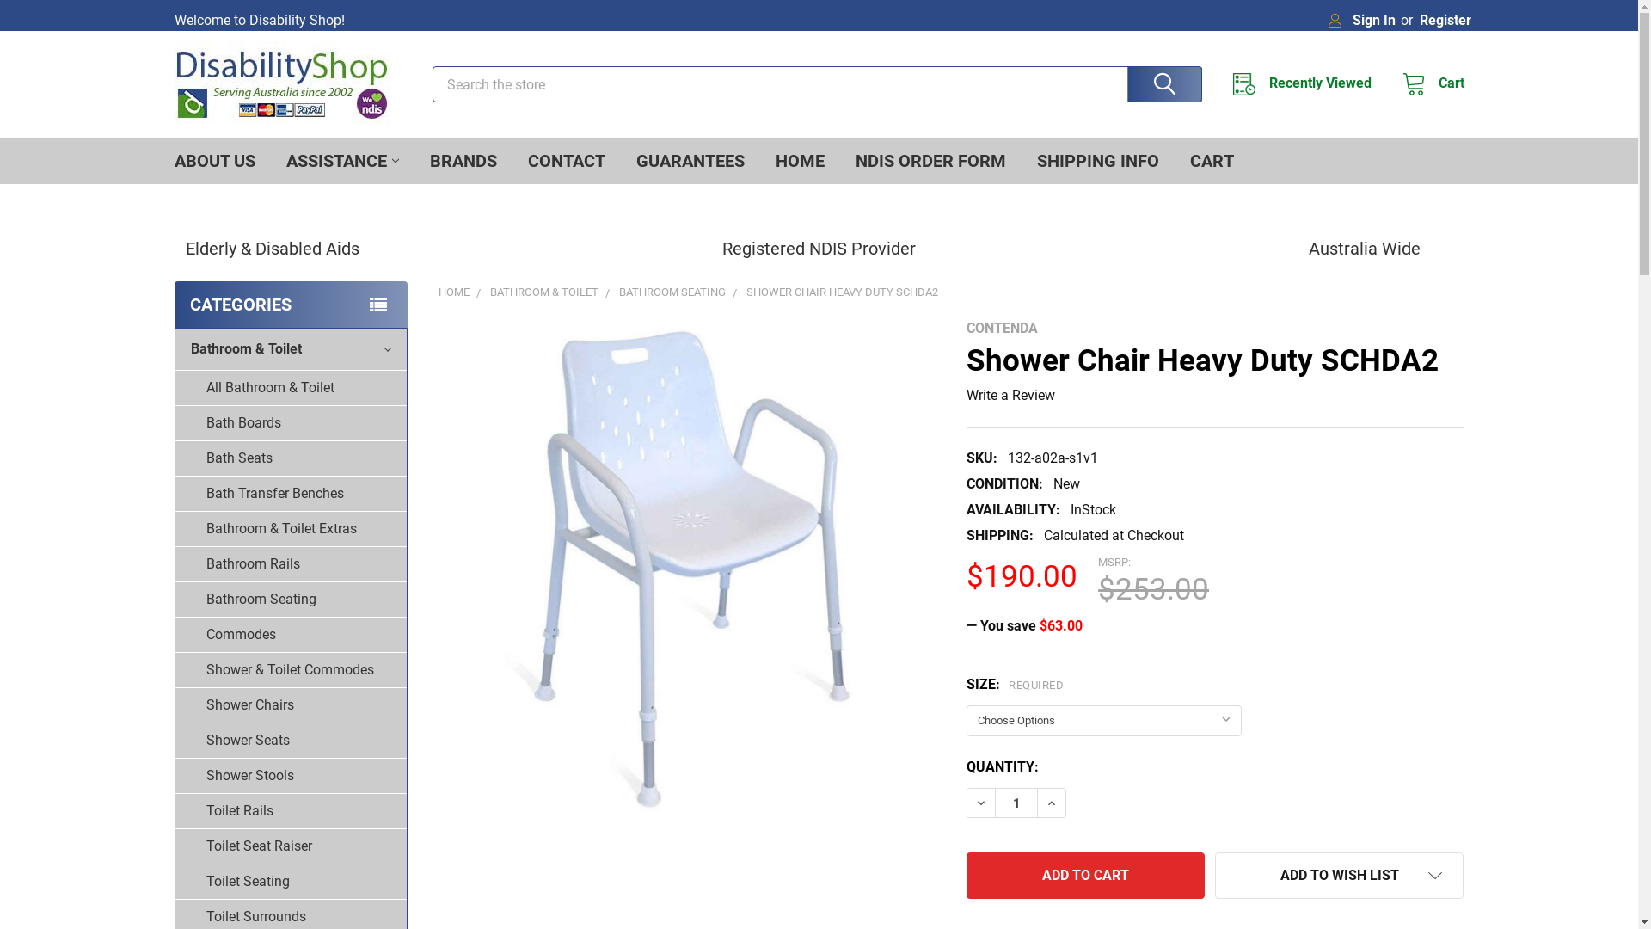  Describe the element at coordinates (291, 305) in the screenshot. I see `CATEGORIES` at that location.